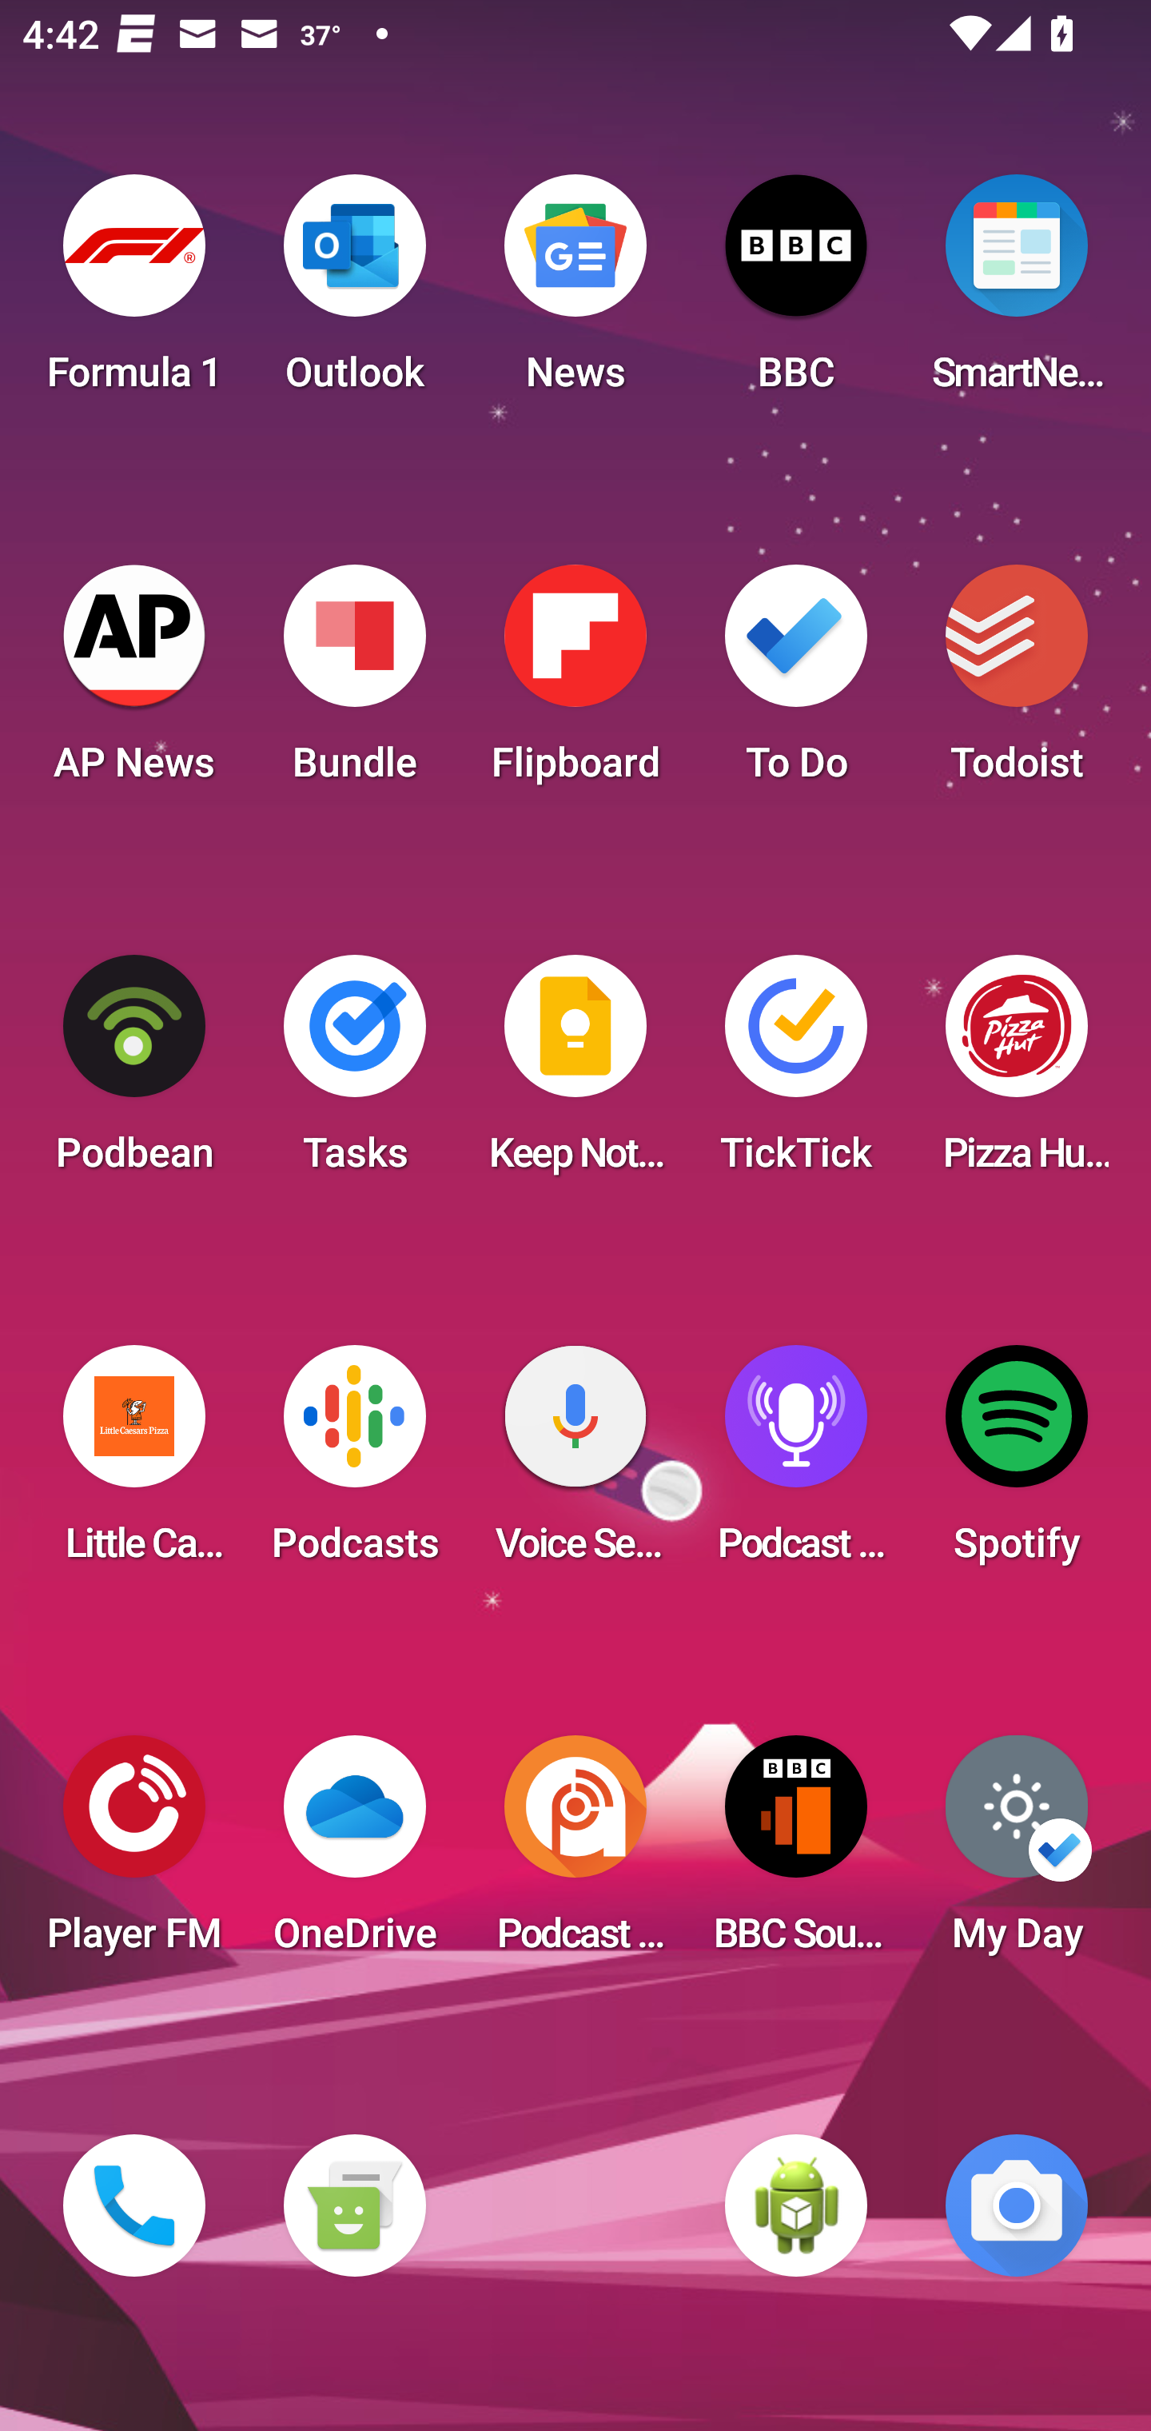 The height and width of the screenshot is (2431, 1151). Describe the element at coordinates (134, 1463) in the screenshot. I see `Little Caesars Pizza` at that location.